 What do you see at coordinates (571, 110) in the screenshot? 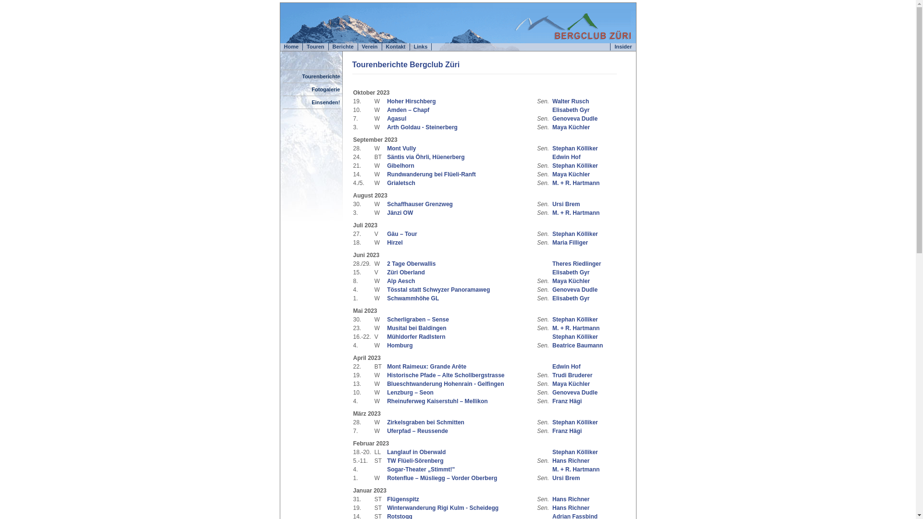
I see `Elisabeth Gyr` at bounding box center [571, 110].